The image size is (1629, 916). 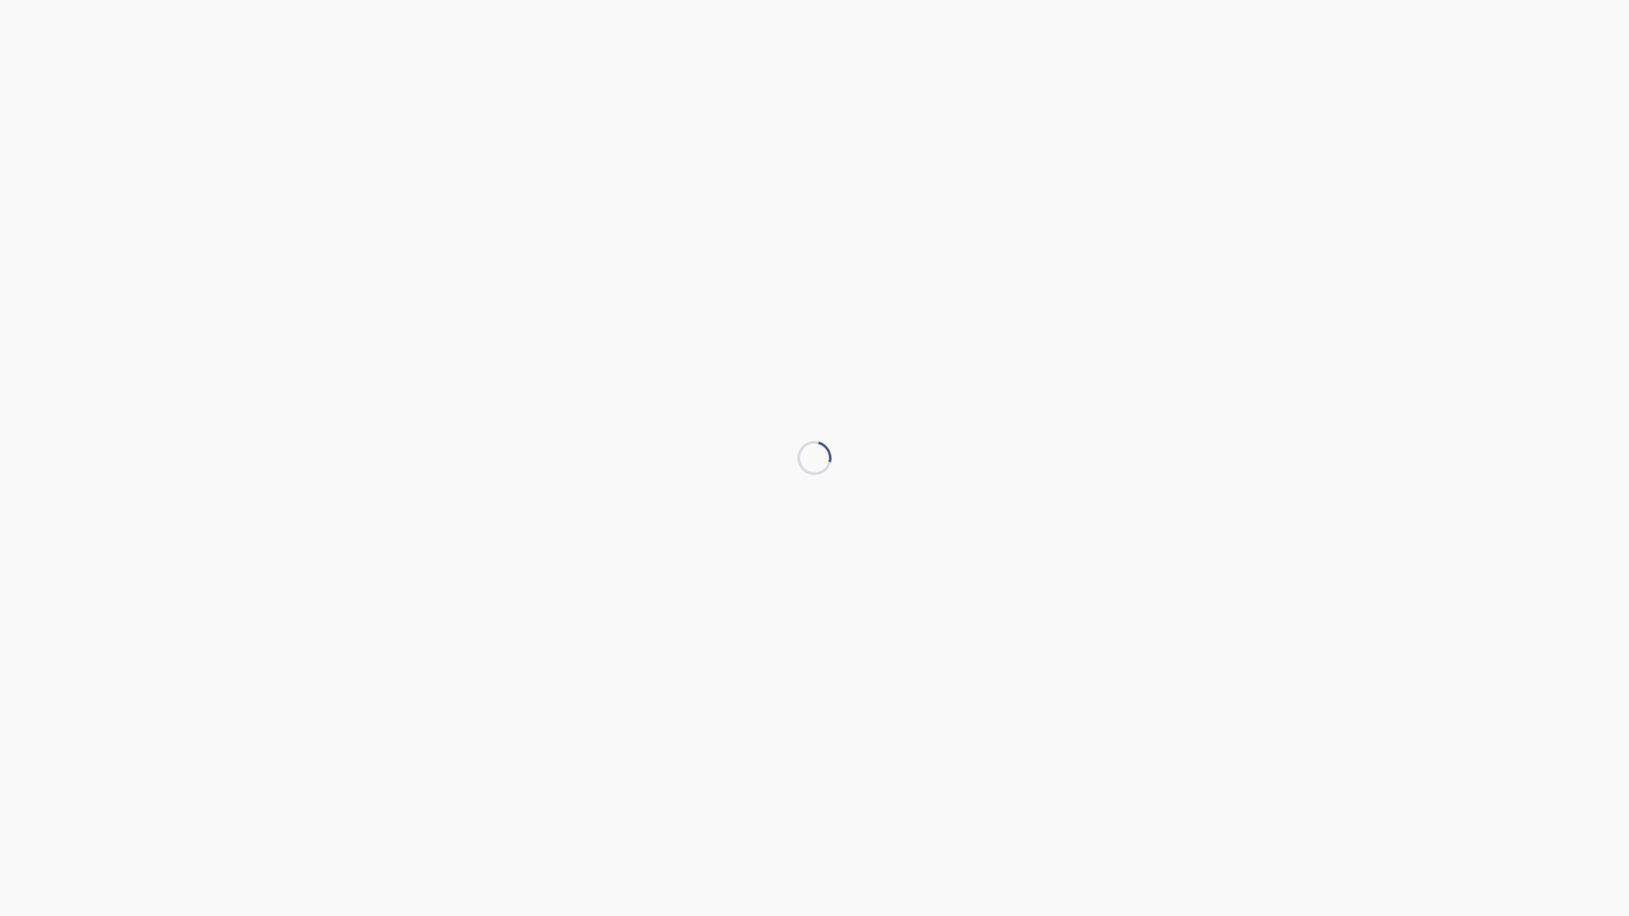 What do you see at coordinates (749, 354) in the screenshot?
I see `0` at bounding box center [749, 354].